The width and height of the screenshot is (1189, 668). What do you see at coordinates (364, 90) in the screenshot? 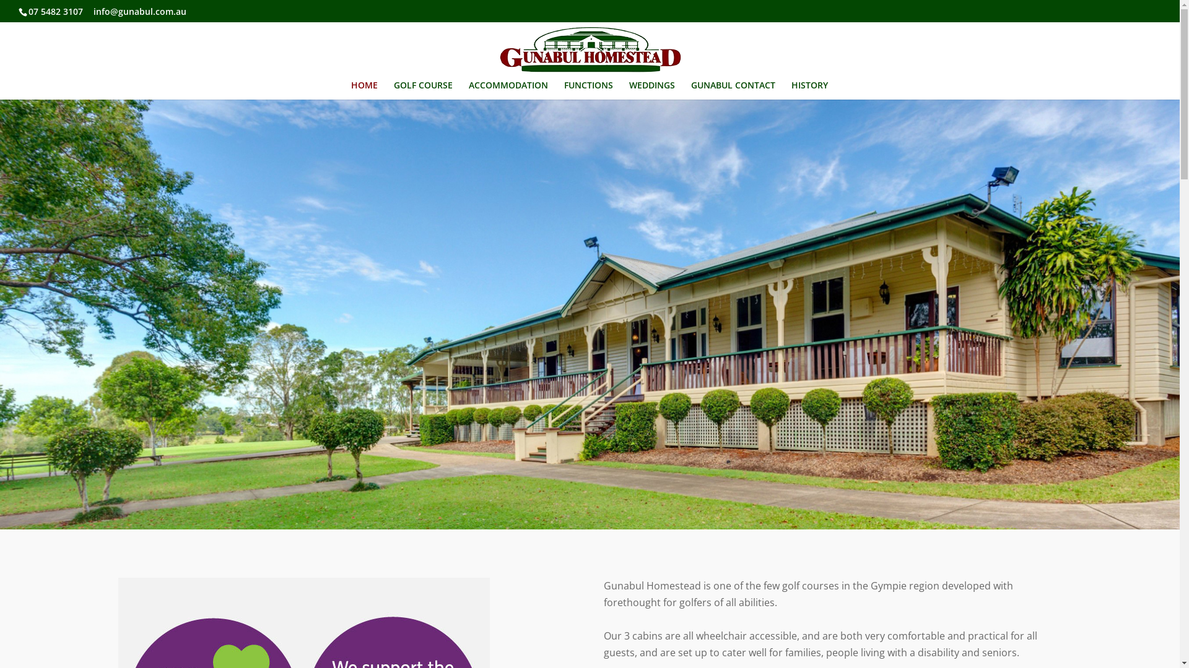
I see `HOME` at bounding box center [364, 90].